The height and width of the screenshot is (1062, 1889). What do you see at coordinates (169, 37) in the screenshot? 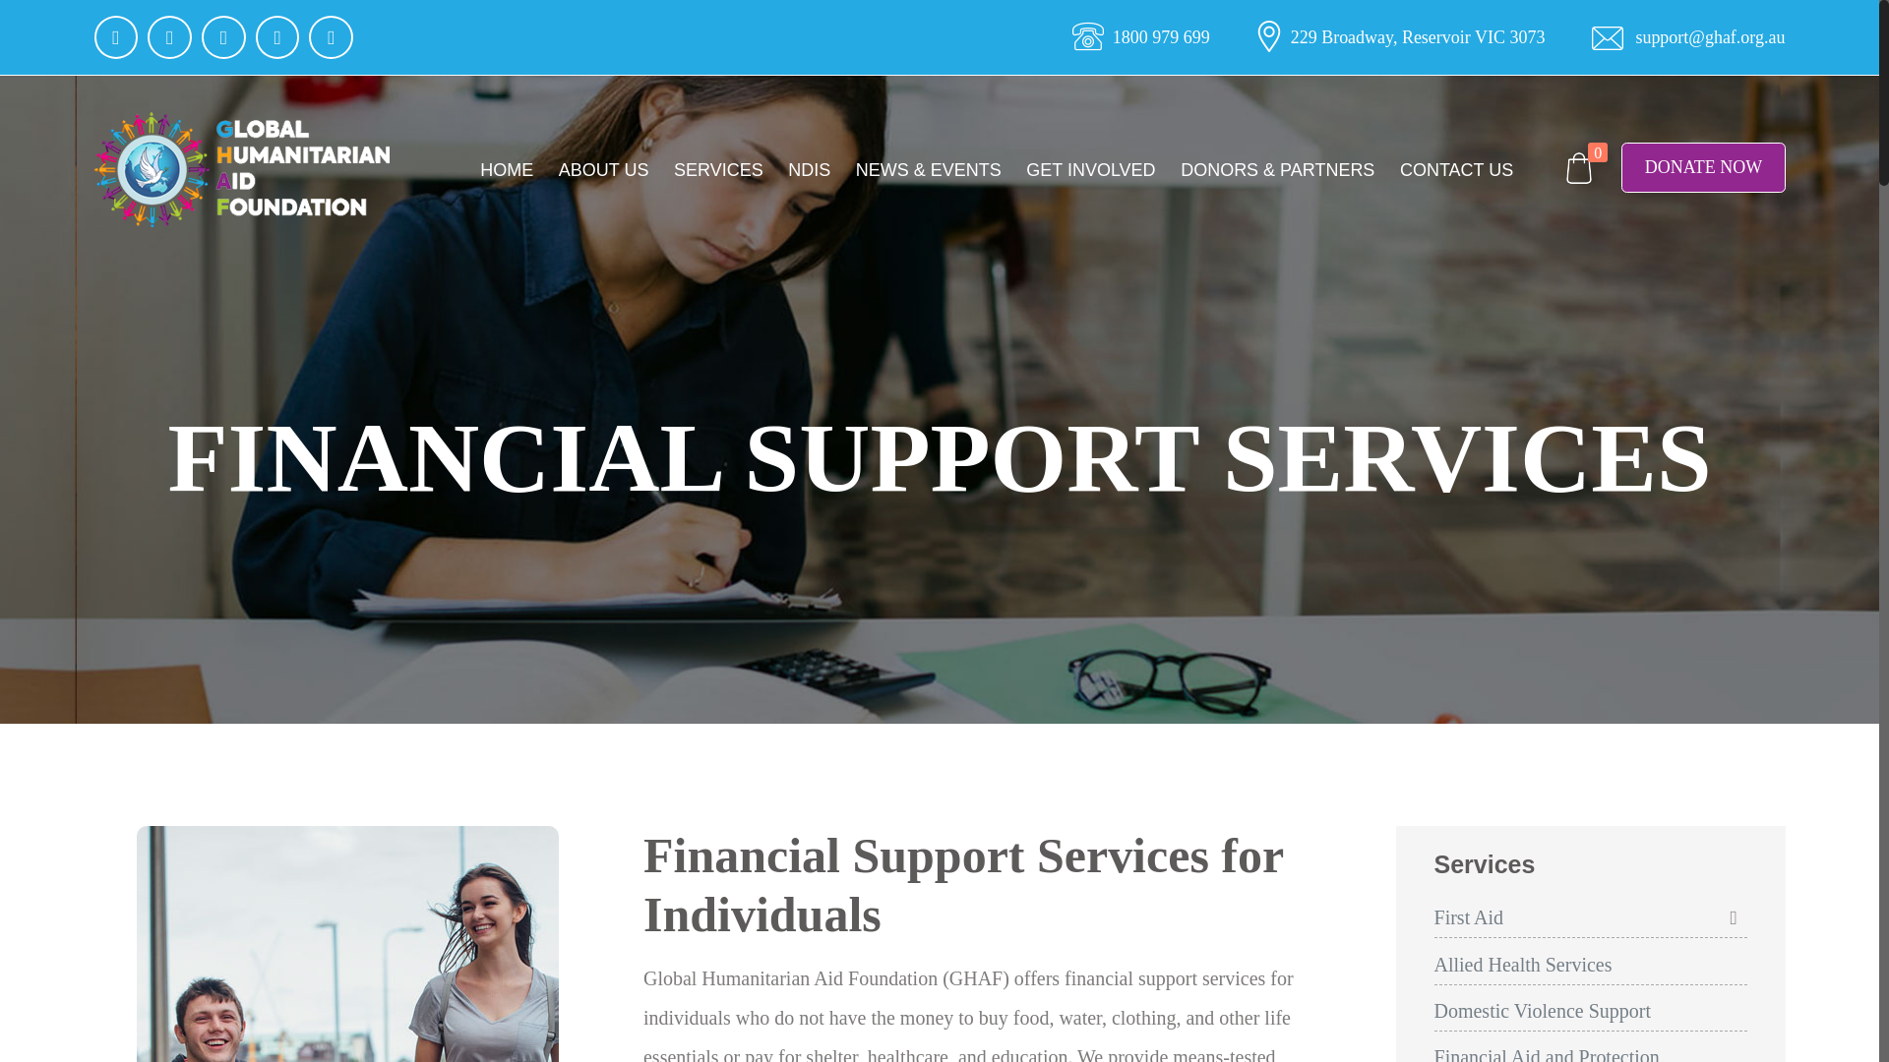
I see `Twitter` at bounding box center [169, 37].